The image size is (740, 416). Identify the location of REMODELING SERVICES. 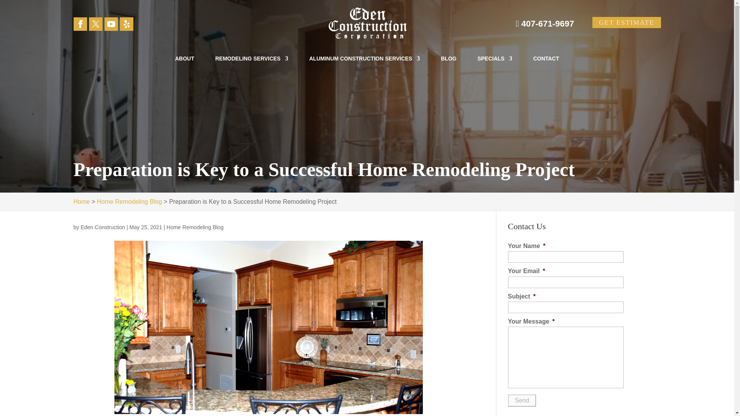
(251, 63).